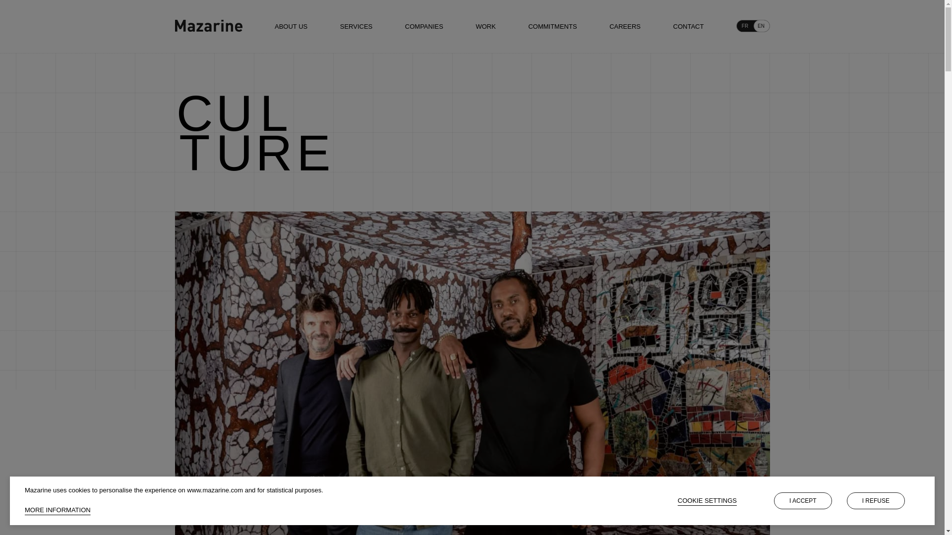  Describe the element at coordinates (552, 26) in the screenshot. I see `COMMITMENTS` at that location.